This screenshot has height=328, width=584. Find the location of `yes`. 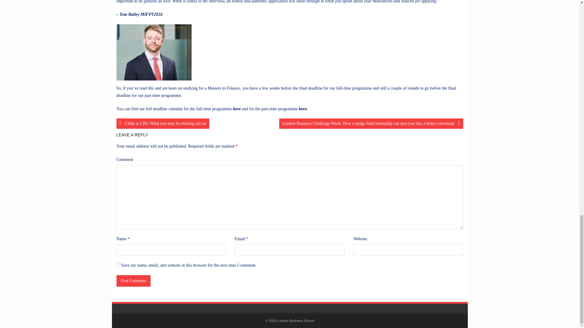

yes is located at coordinates (118, 265).